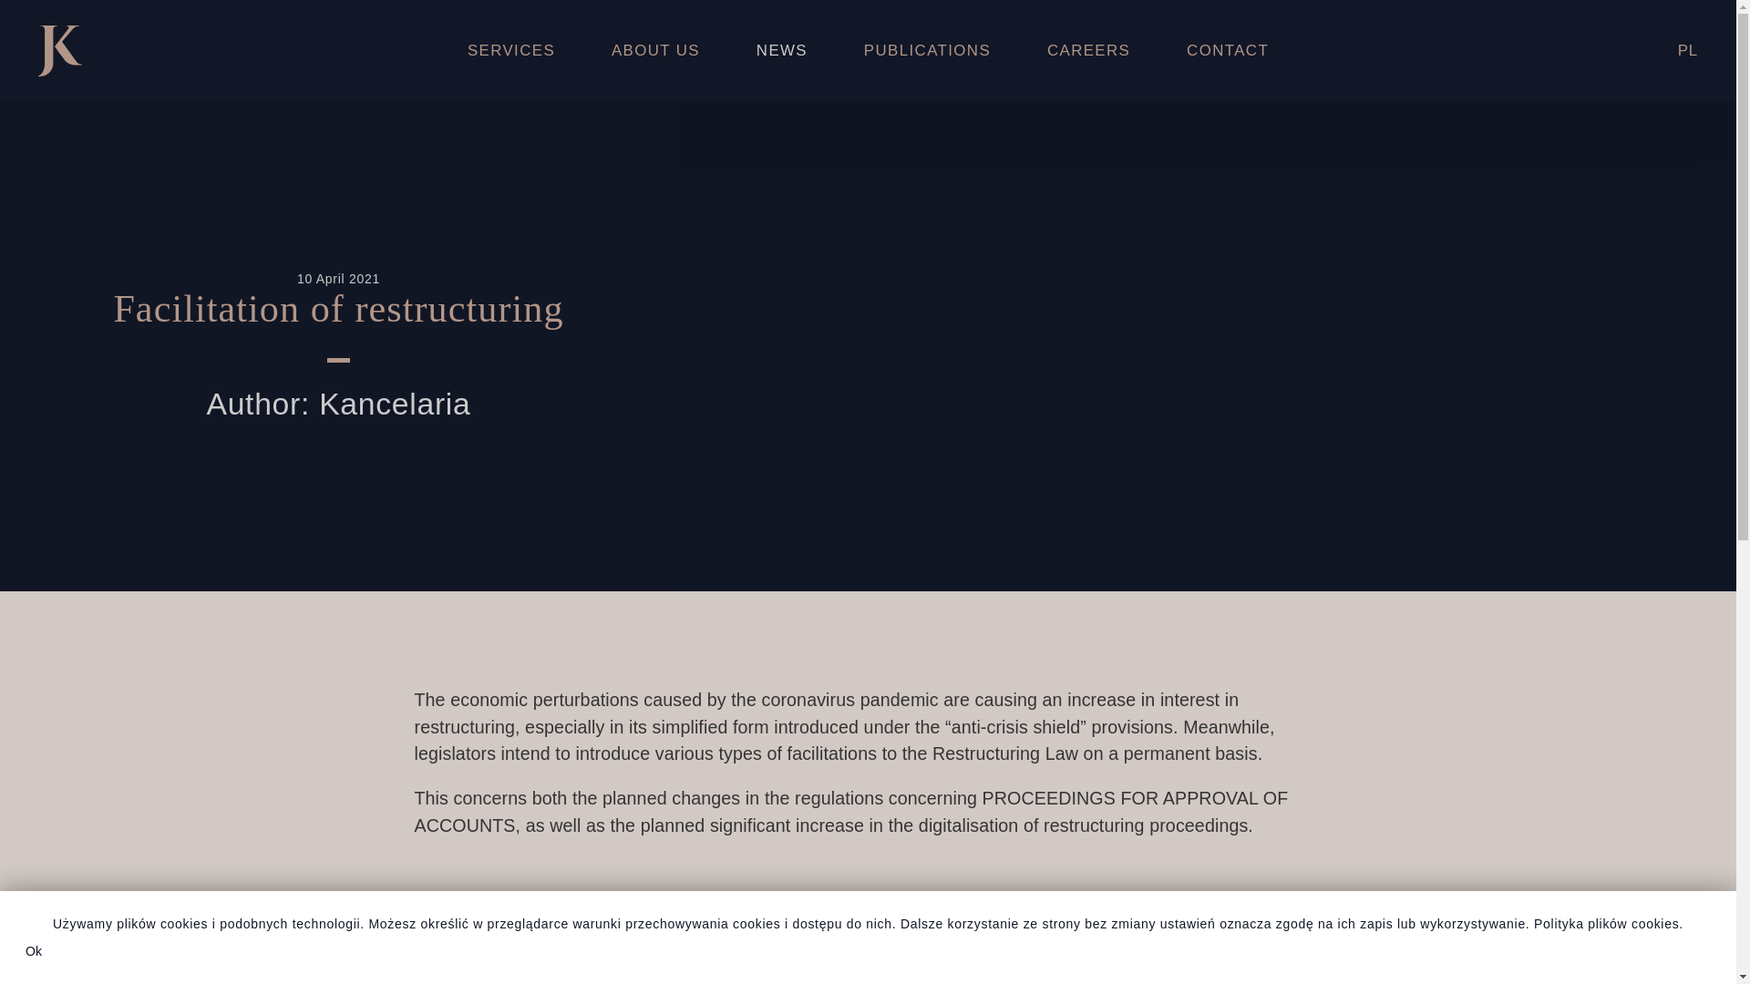 The image size is (1750, 984). What do you see at coordinates (34, 950) in the screenshot?
I see `Ok` at bounding box center [34, 950].